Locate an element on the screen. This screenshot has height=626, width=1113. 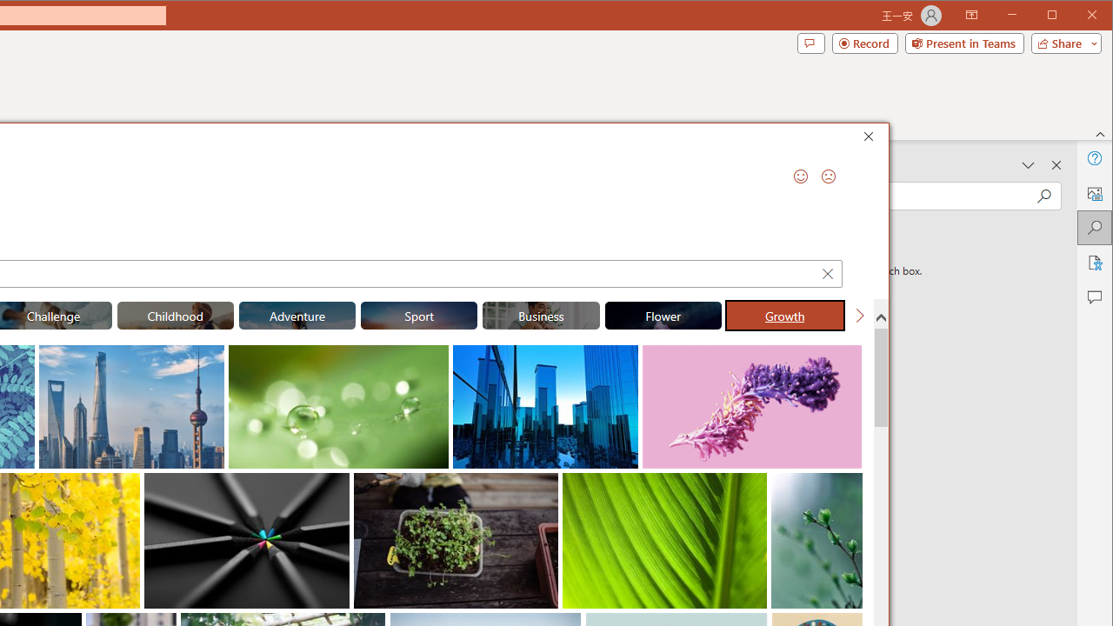
"Business" Stock Images. is located at coordinates (541, 315).